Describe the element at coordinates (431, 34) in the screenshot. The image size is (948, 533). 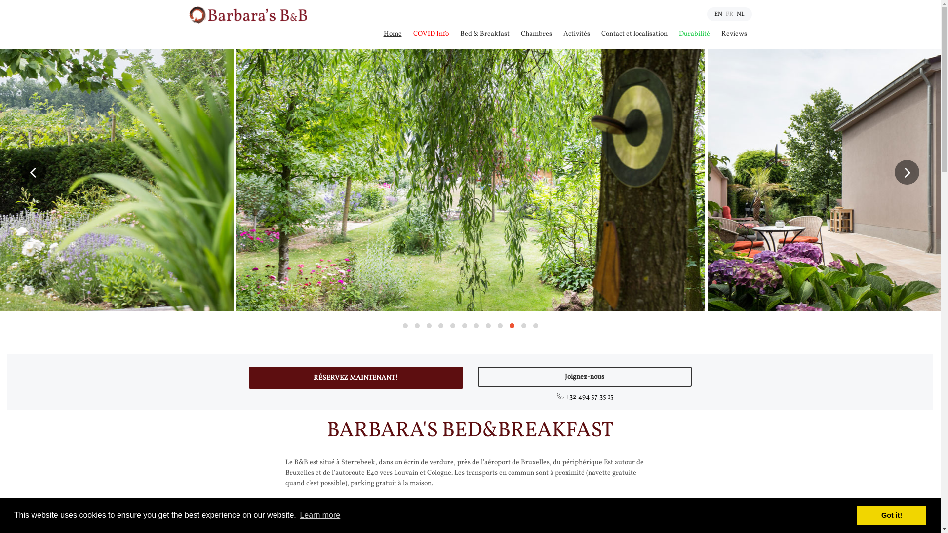
I see `COVID Info` at that location.